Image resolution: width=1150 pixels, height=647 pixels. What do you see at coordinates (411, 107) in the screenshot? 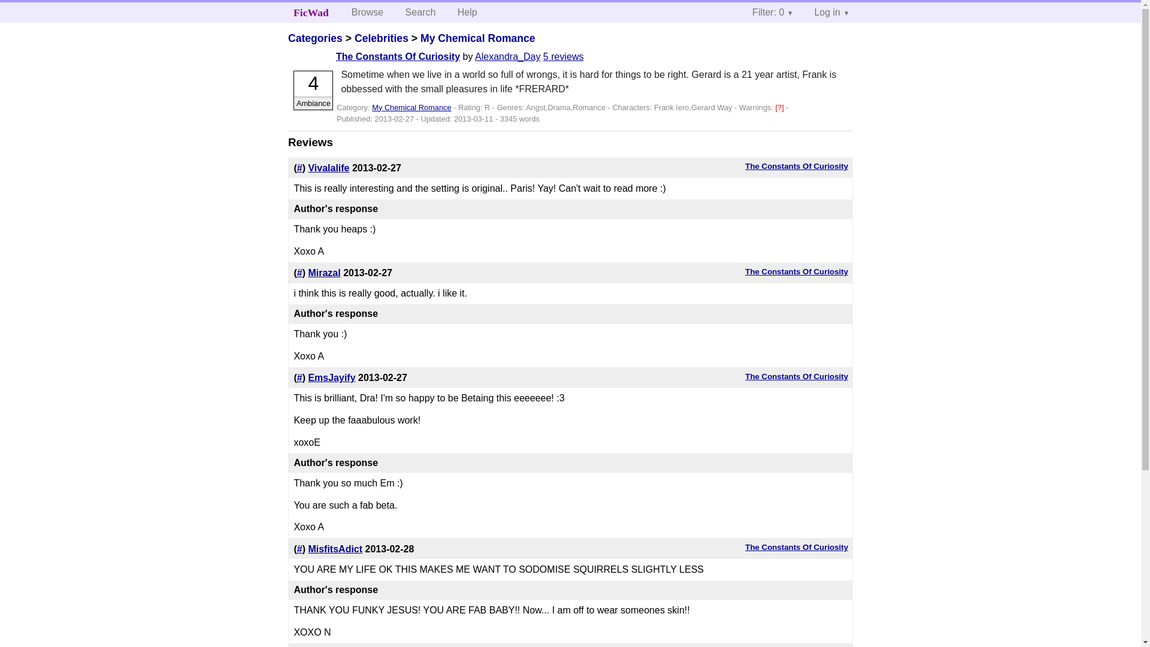
I see `My Chemical Romance` at bounding box center [411, 107].